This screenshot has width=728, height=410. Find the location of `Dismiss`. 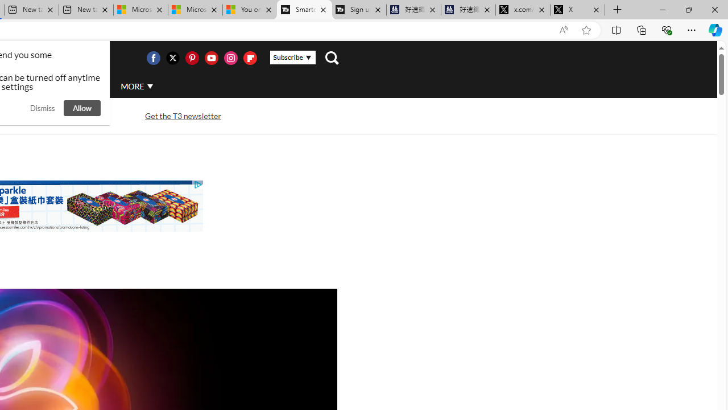

Dismiss is located at coordinates (42, 108).